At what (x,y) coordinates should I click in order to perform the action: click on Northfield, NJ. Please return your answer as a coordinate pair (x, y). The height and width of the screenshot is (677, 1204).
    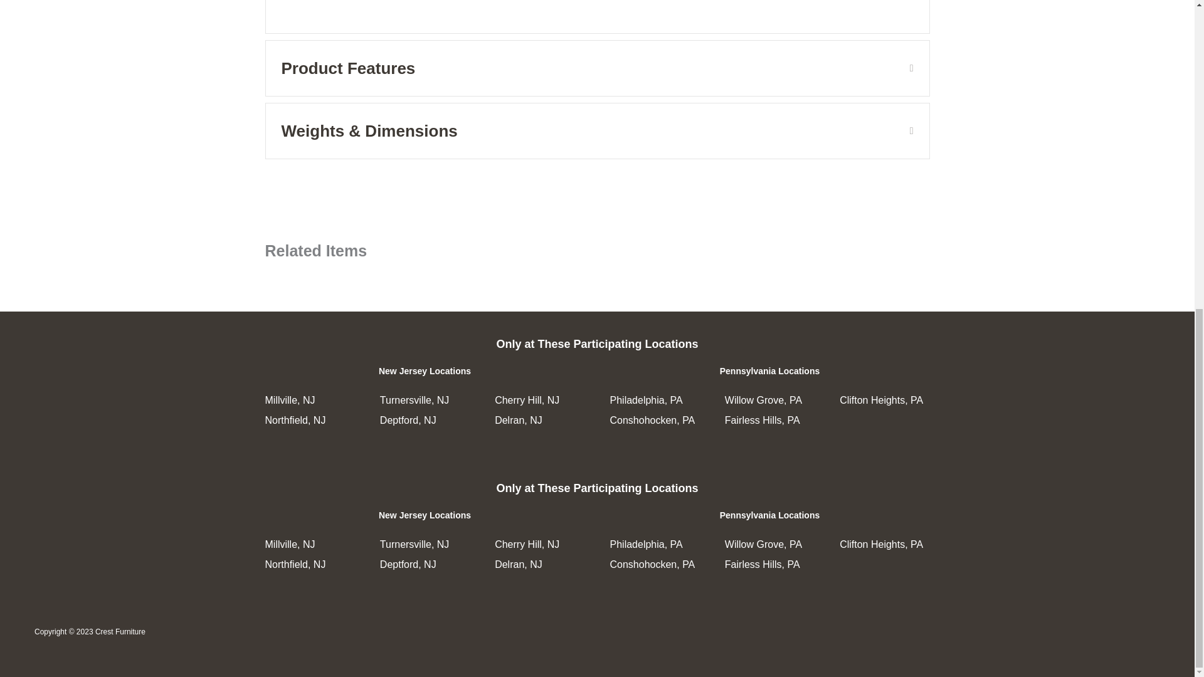
    Looking at the image, I should click on (295, 564).